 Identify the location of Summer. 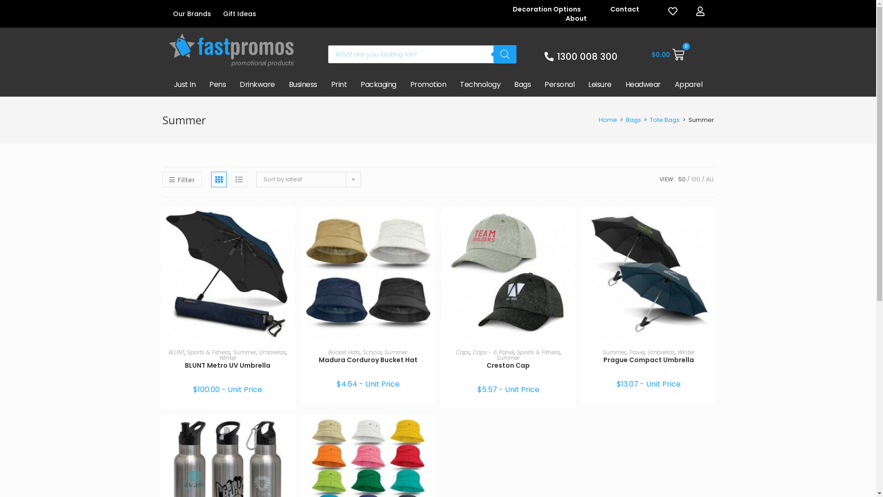
(244, 353).